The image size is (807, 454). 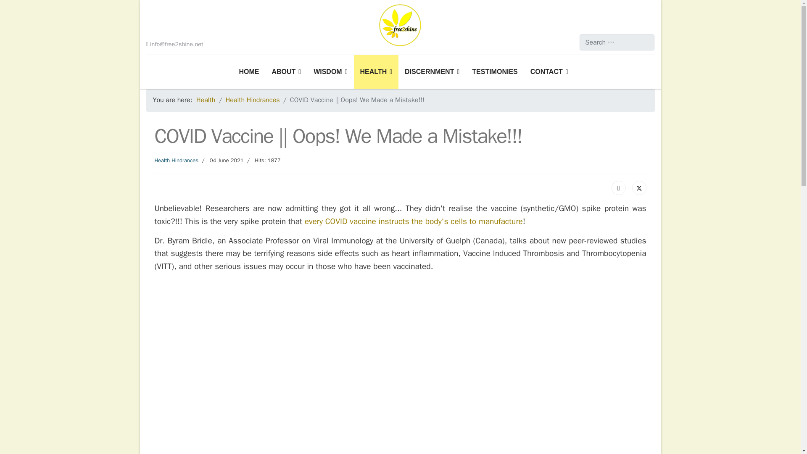 What do you see at coordinates (619, 187) in the screenshot?
I see `Facebook` at bounding box center [619, 187].